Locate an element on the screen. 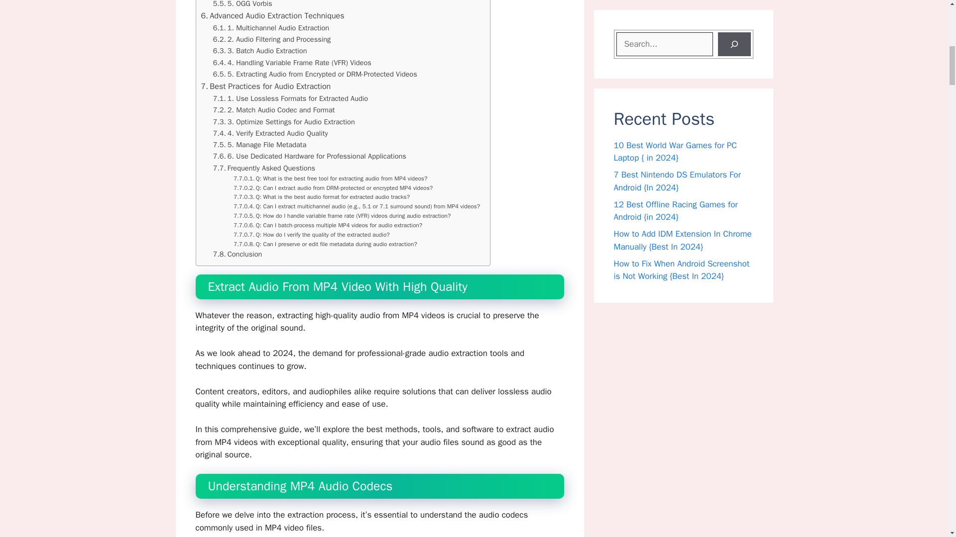 This screenshot has width=956, height=537. 5. OGG Vorbis is located at coordinates (243, 5).